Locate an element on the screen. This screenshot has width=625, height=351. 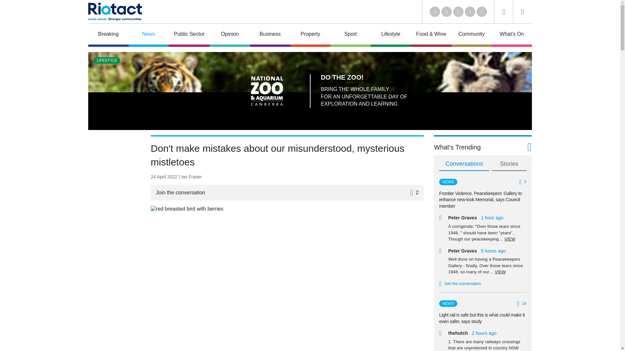
News is located at coordinates (148, 35).